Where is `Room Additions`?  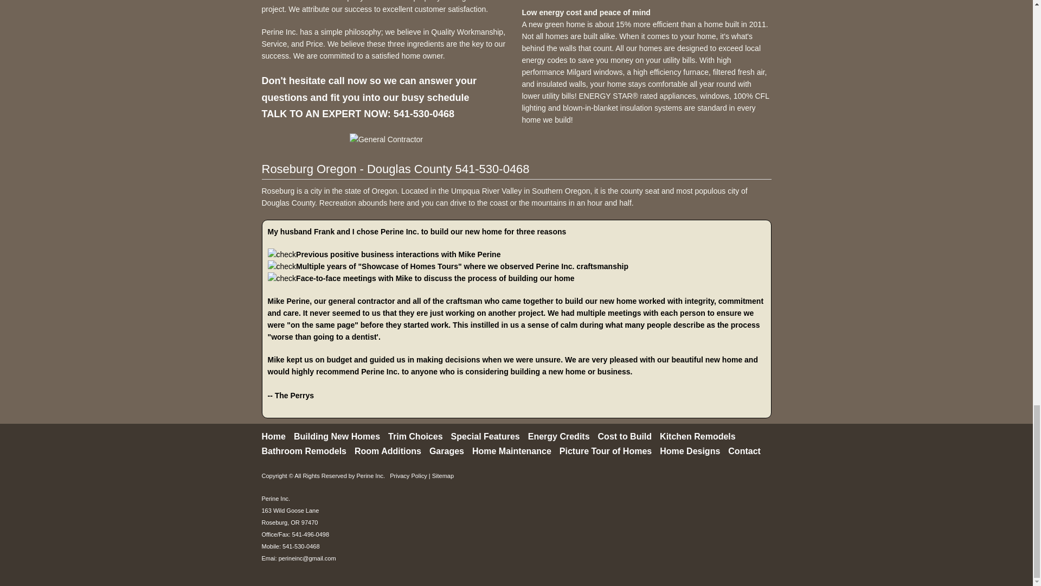
Room Additions is located at coordinates (388, 450).